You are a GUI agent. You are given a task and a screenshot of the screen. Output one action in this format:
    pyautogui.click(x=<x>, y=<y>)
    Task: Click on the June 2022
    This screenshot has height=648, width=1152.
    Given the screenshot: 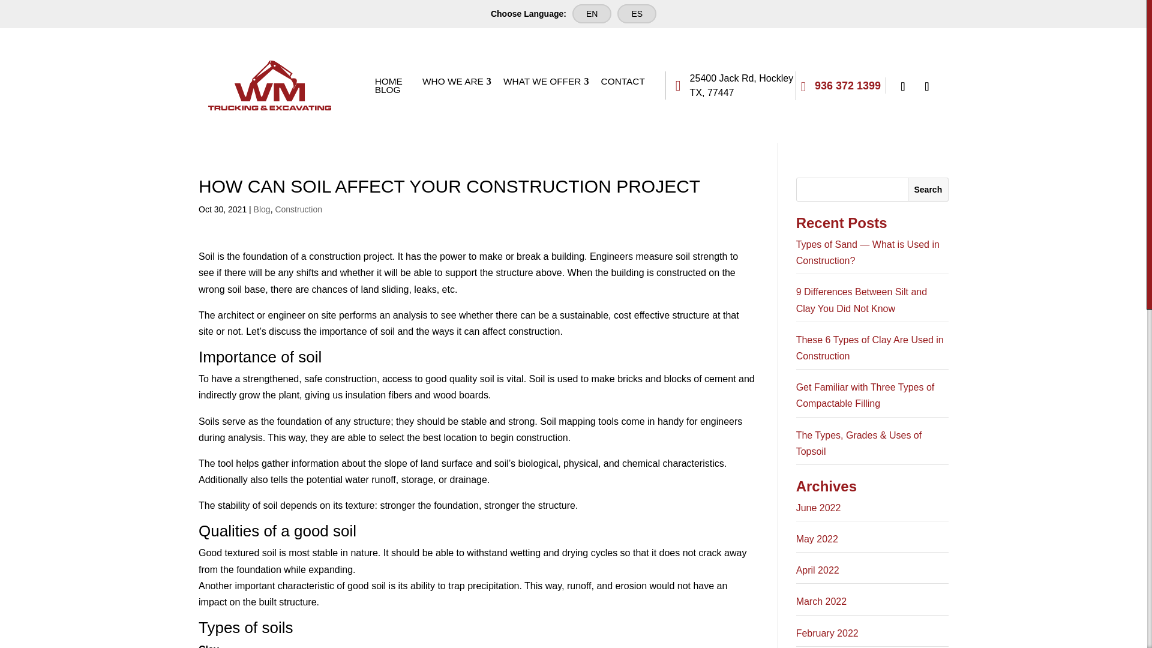 What is the action you would take?
    pyautogui.click(x=818, y=508)
    